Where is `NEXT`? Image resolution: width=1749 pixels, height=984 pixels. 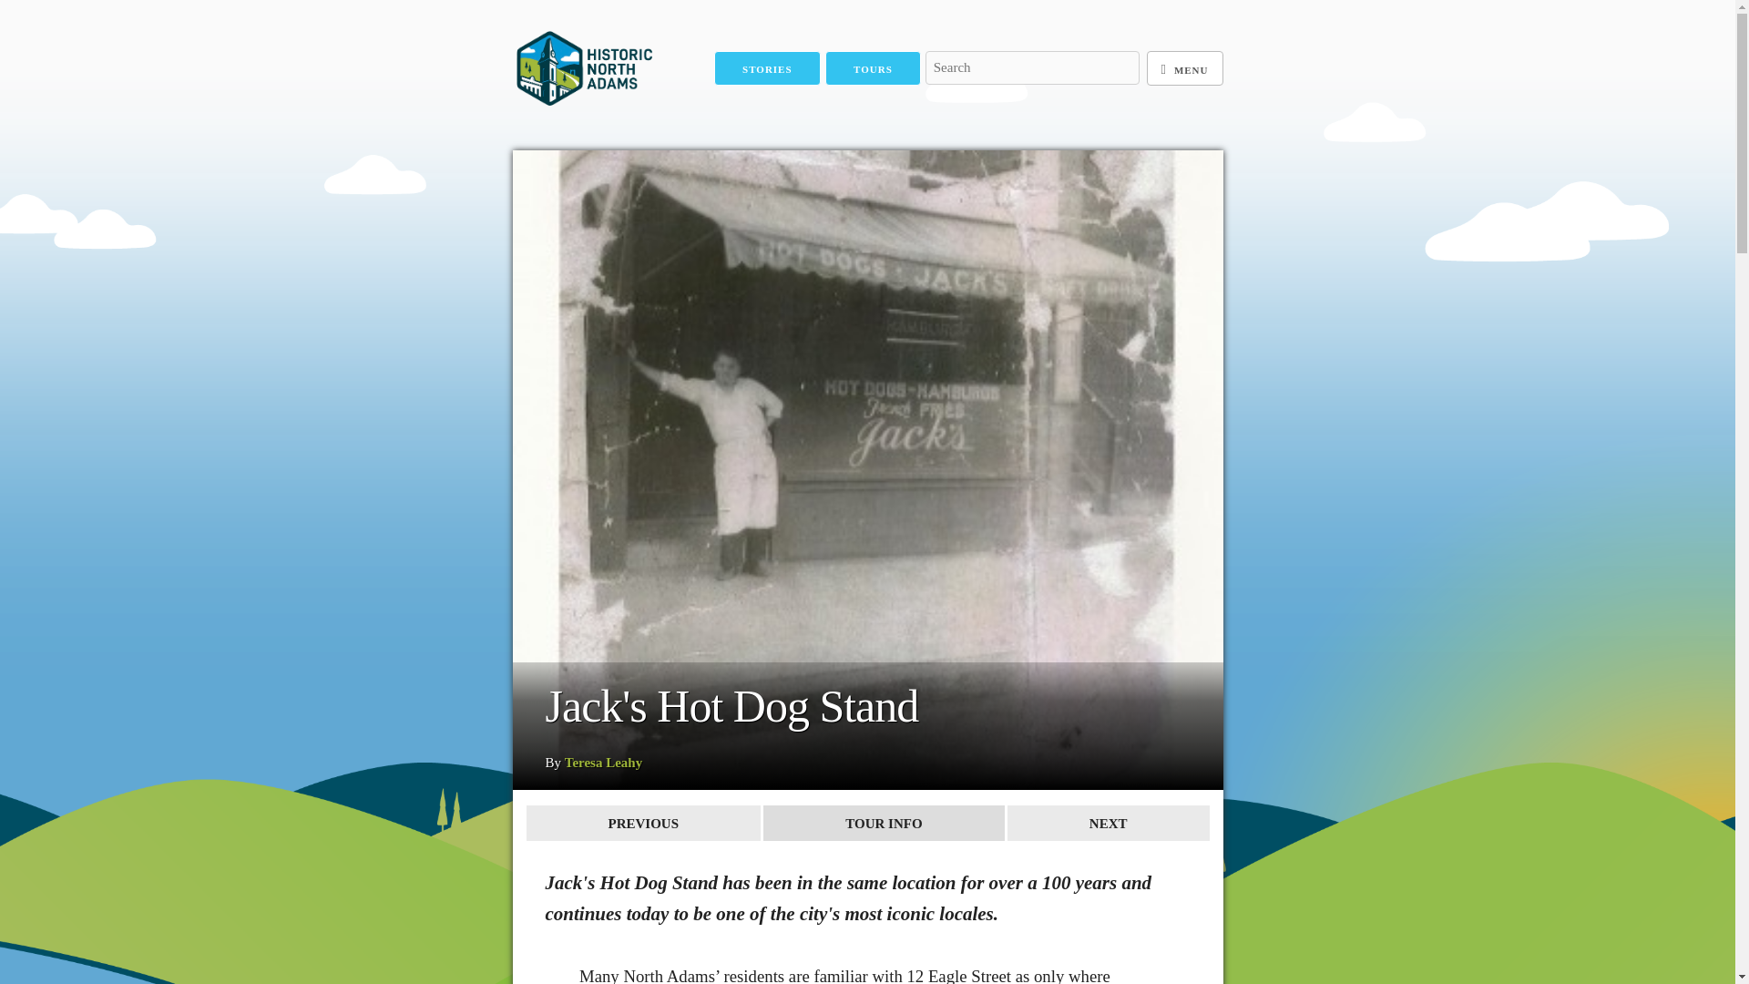 NEXT is located at coordinates (1108, 824).